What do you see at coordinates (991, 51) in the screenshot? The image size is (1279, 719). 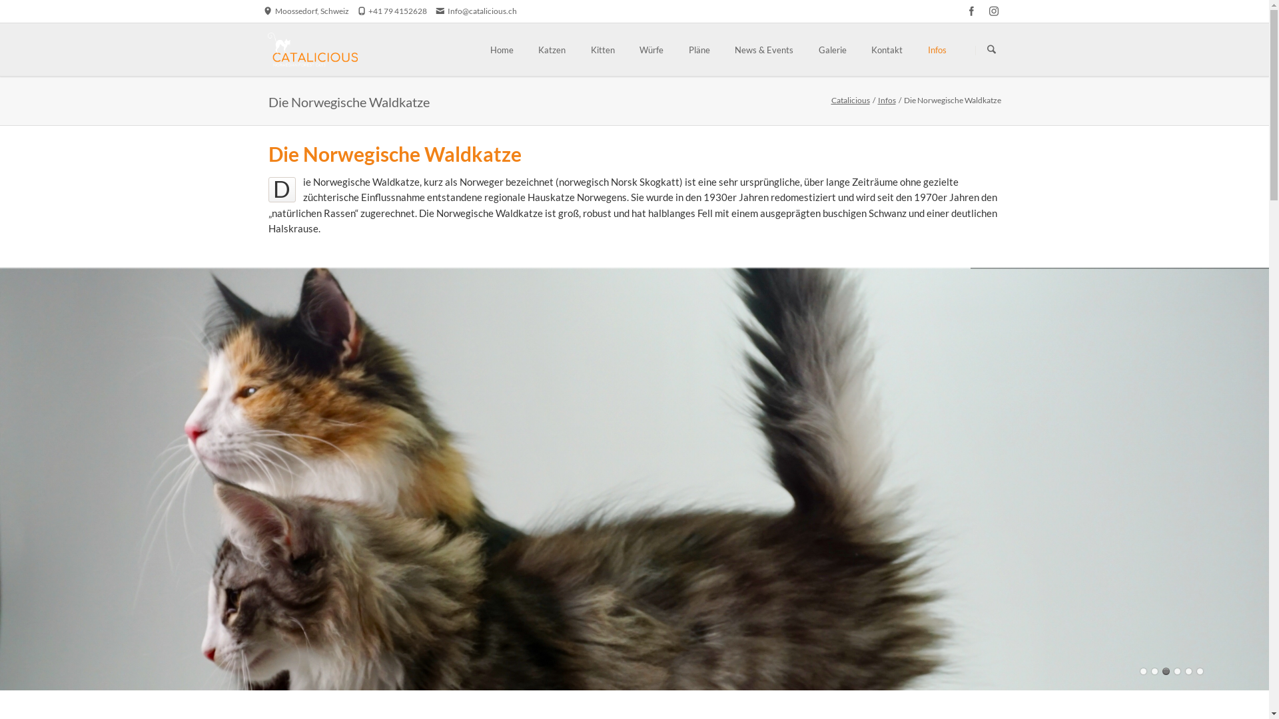 I see `SUCHEN` at bounding box center [991, 51].